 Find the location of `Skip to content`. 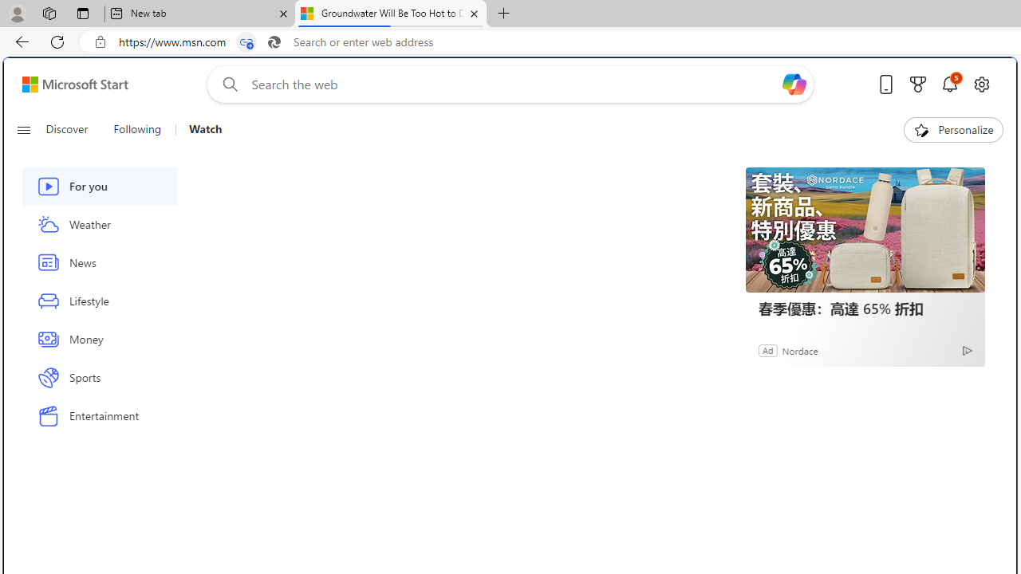

Skip to content is located at coordinates (69, 85).